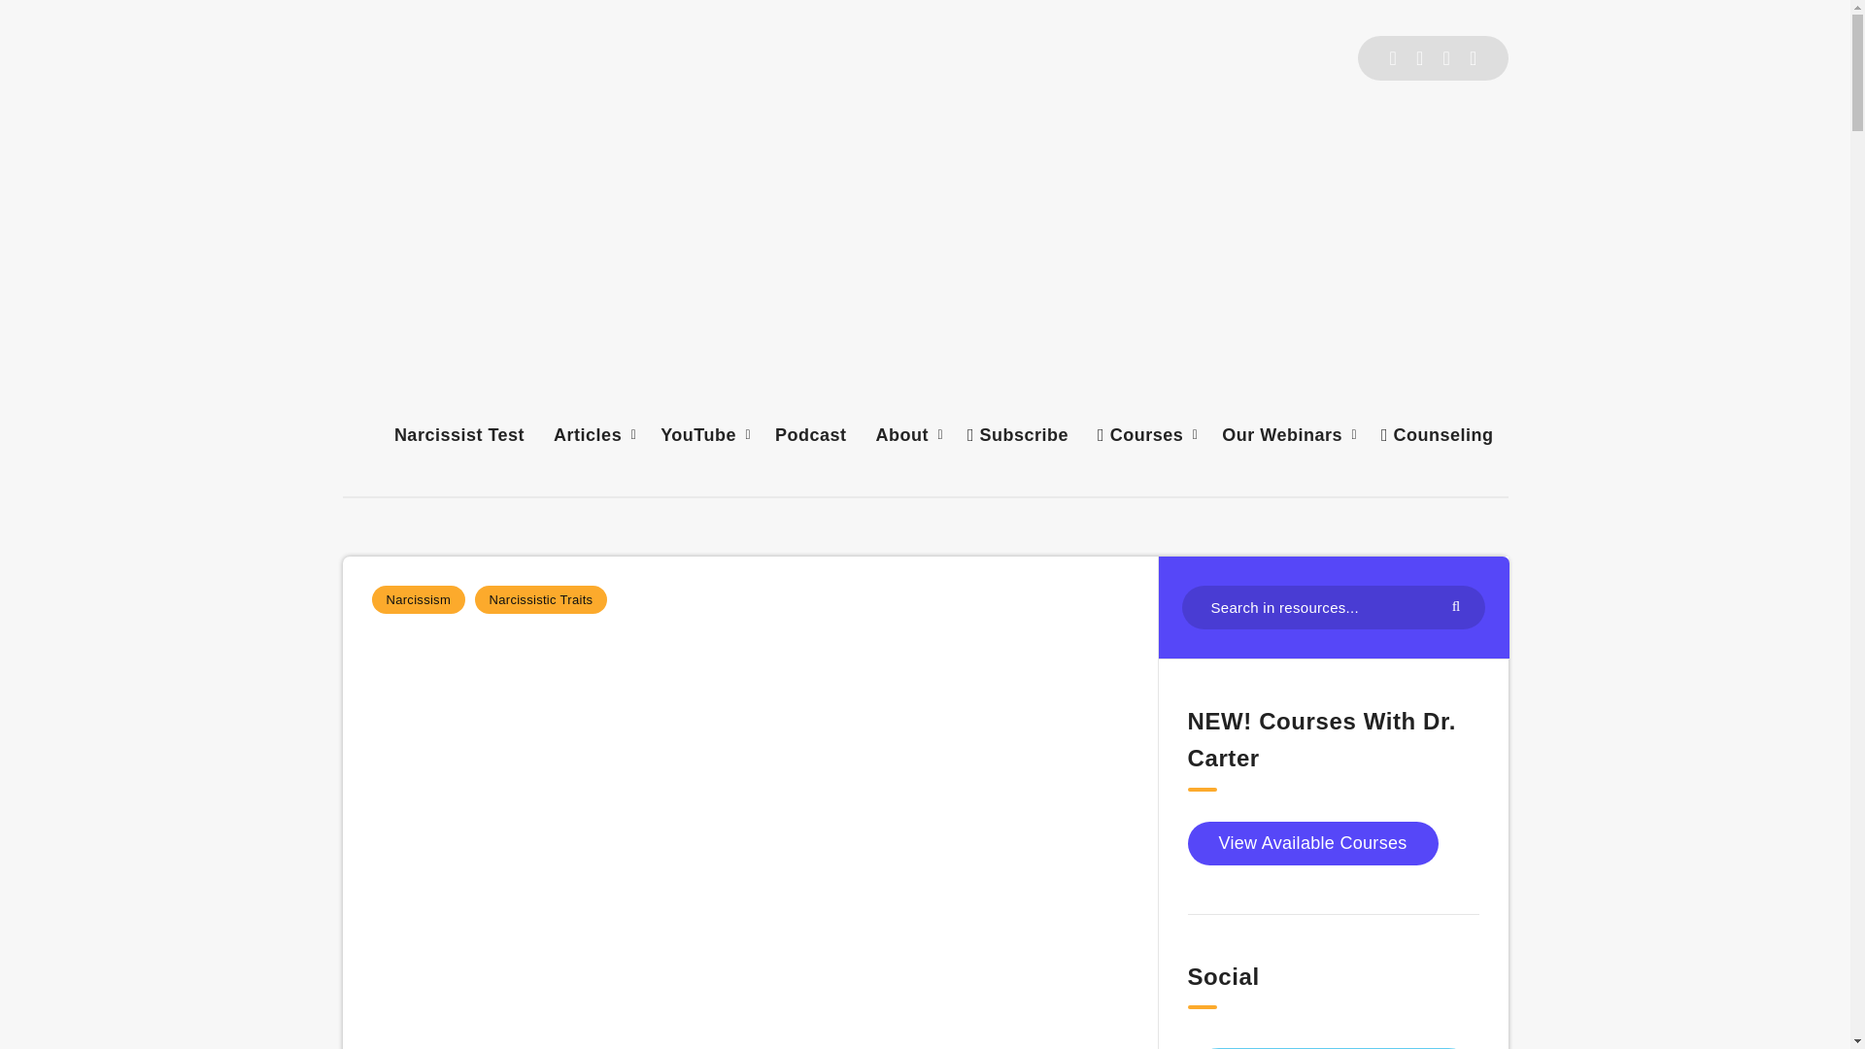  Describe the element at coordinates (418, 598) in the screenshot. I see `Narcissism` at that location.